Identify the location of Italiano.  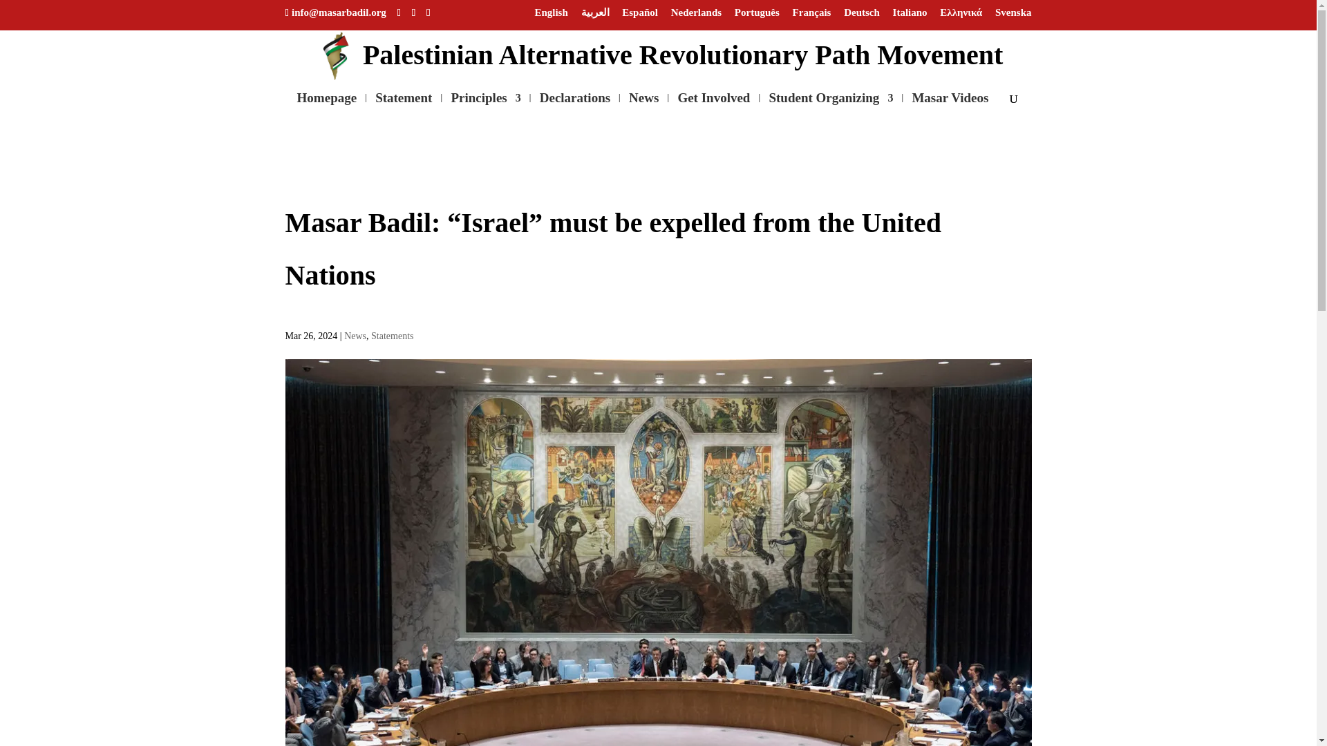
(910, 16).